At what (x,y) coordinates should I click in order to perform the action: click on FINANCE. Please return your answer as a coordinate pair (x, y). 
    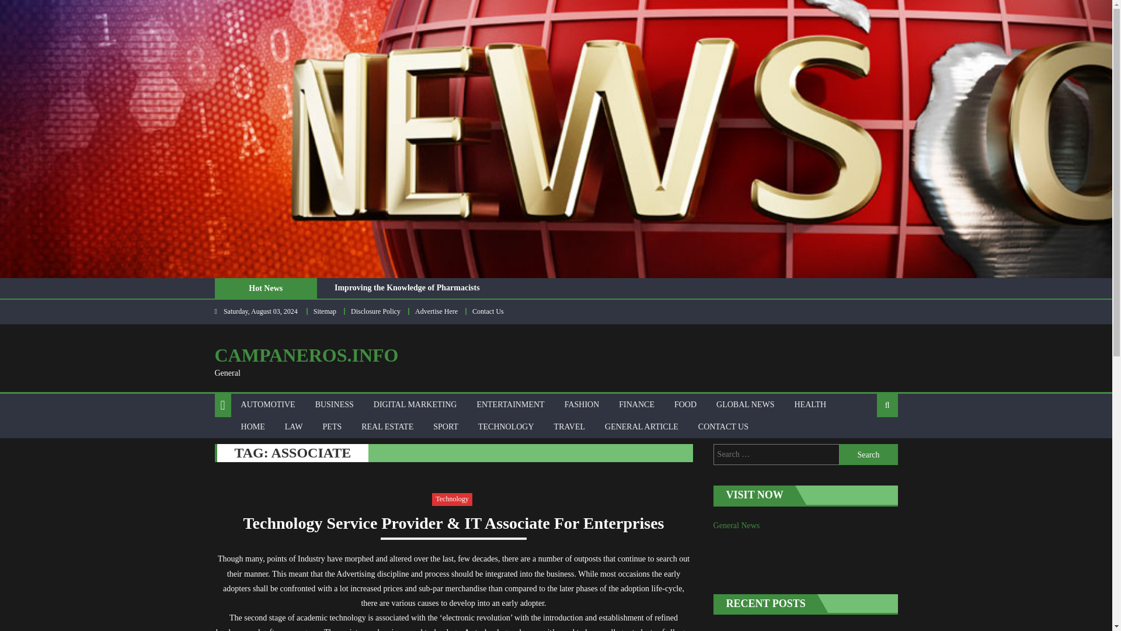
    Looking at the image, I should click on (636, 404).